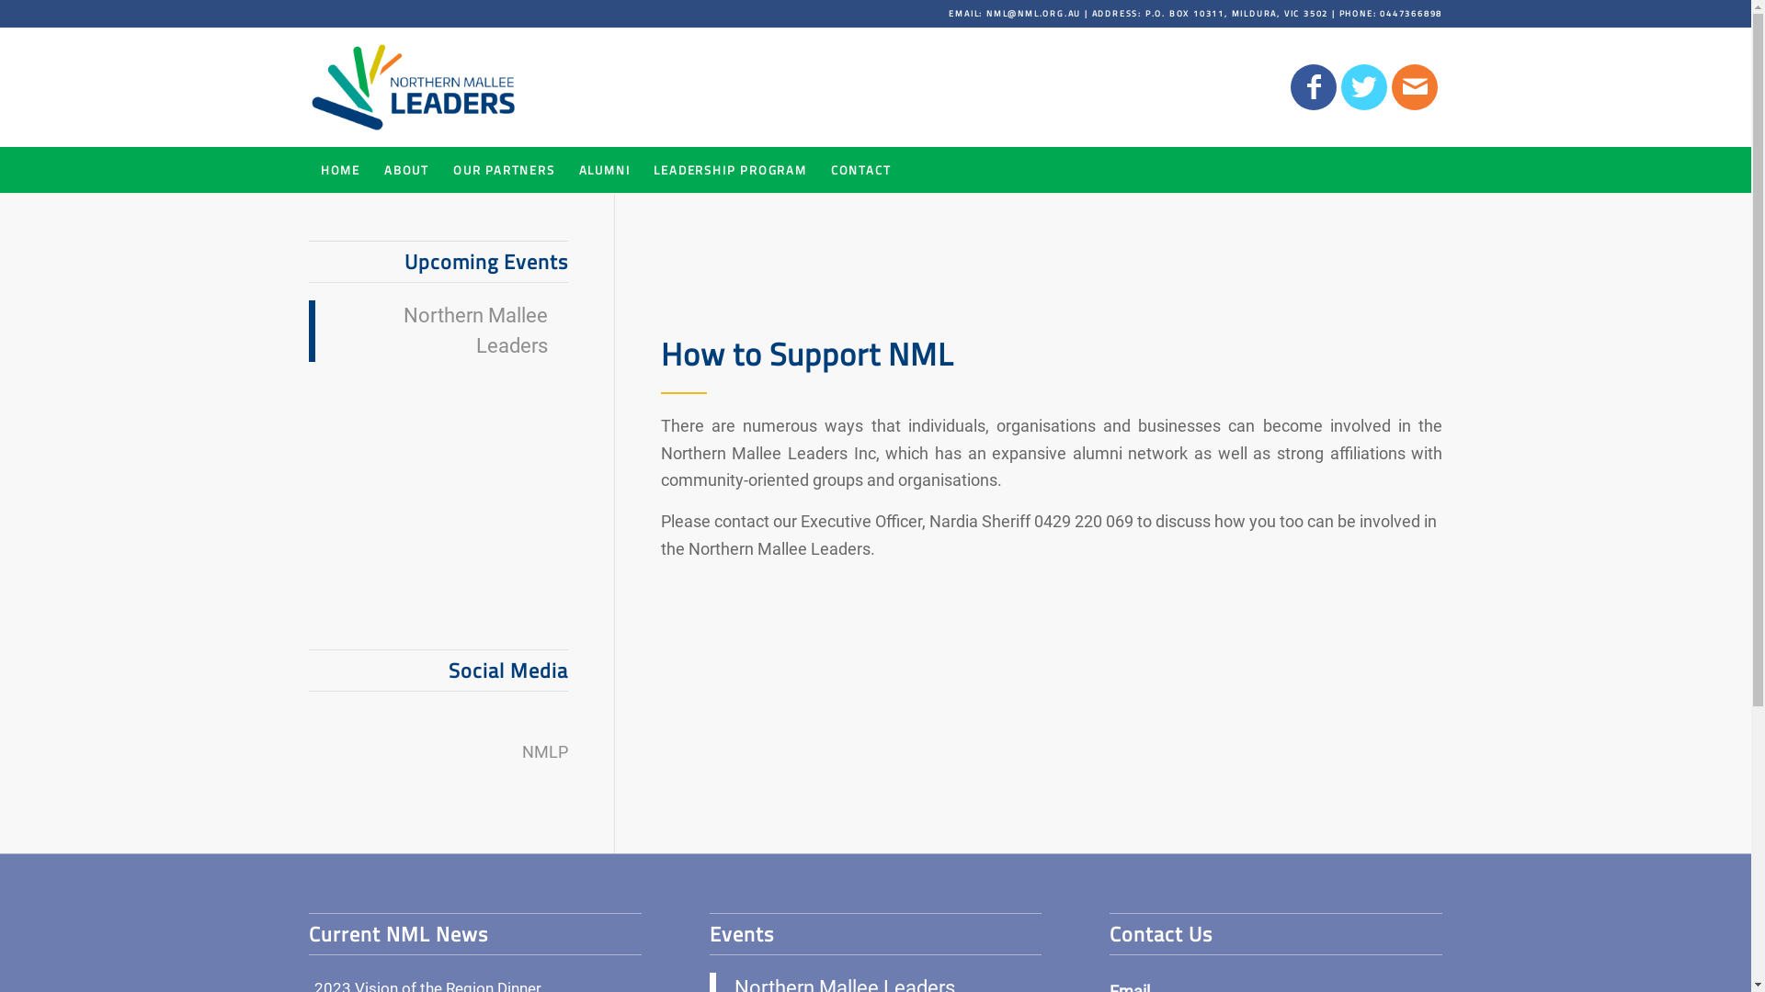 The width and height of the screenshot is (1765, 992). I want to click on CONTACT, so click(861, 170).